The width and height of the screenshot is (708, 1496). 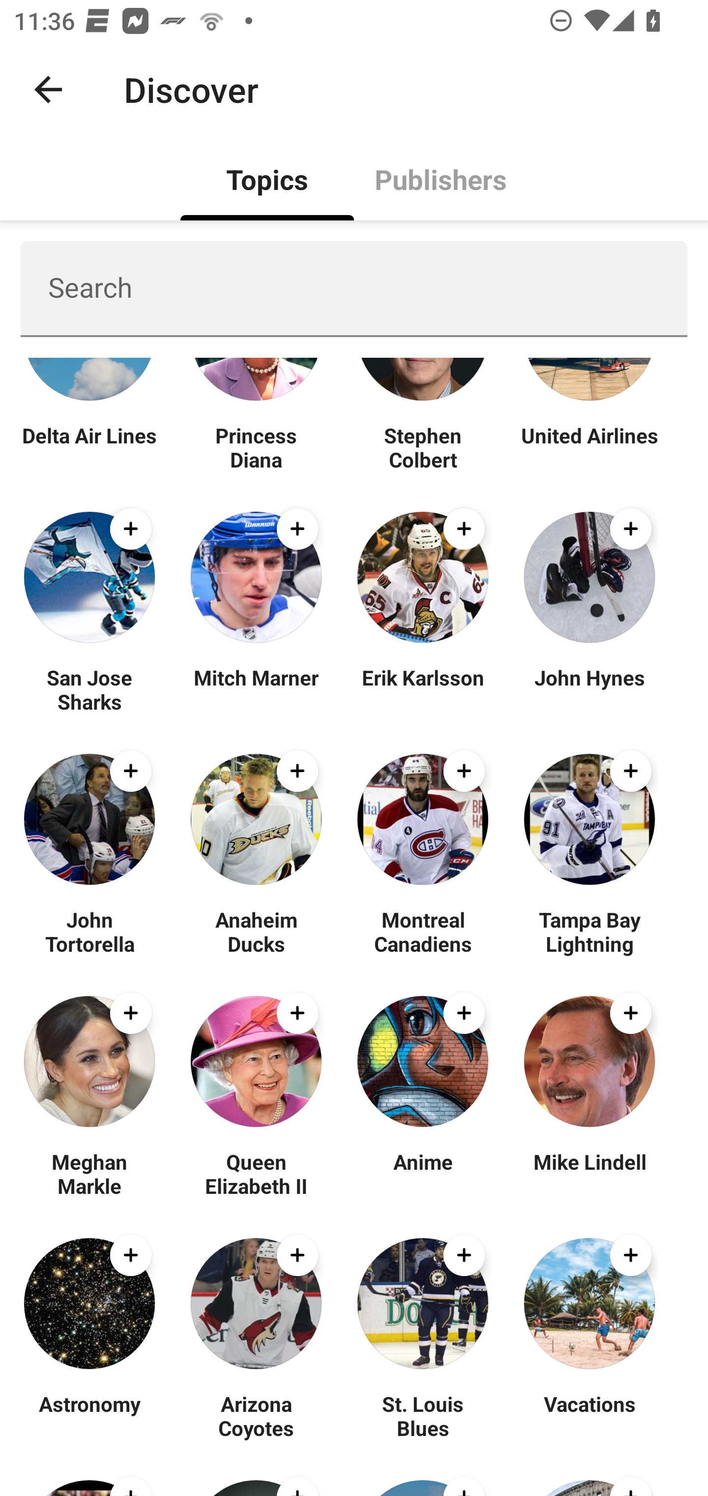 I want to click on Princess Diana, so click(x=256, y=447).